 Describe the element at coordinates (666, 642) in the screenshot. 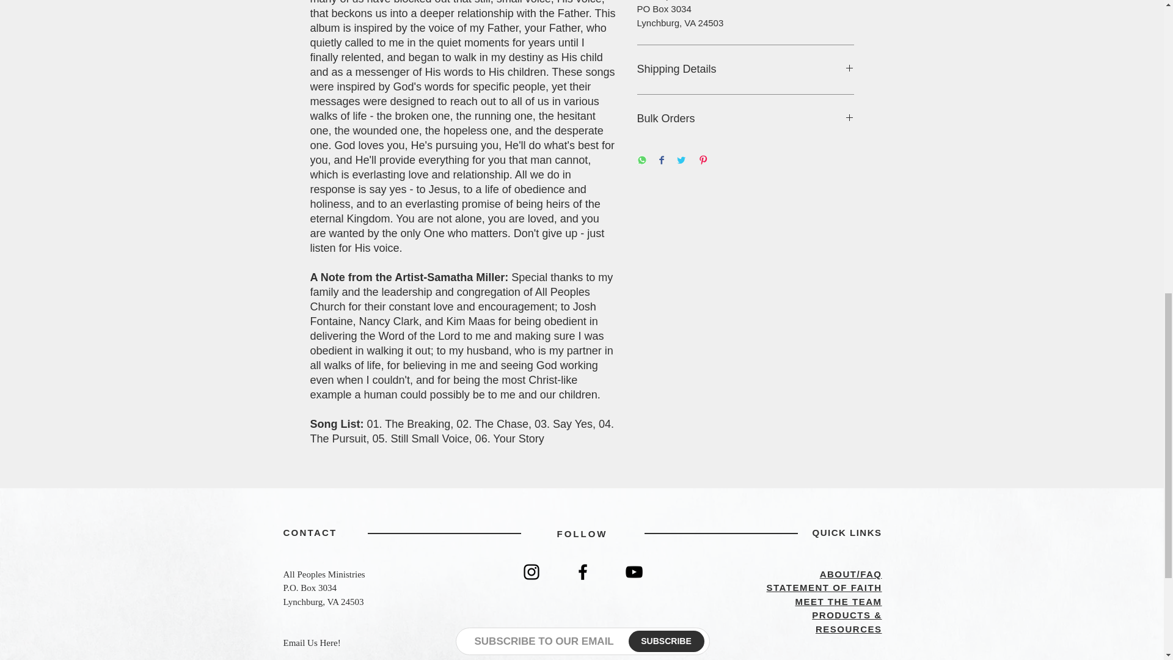

I see `SUBSCRIBE` at that location.